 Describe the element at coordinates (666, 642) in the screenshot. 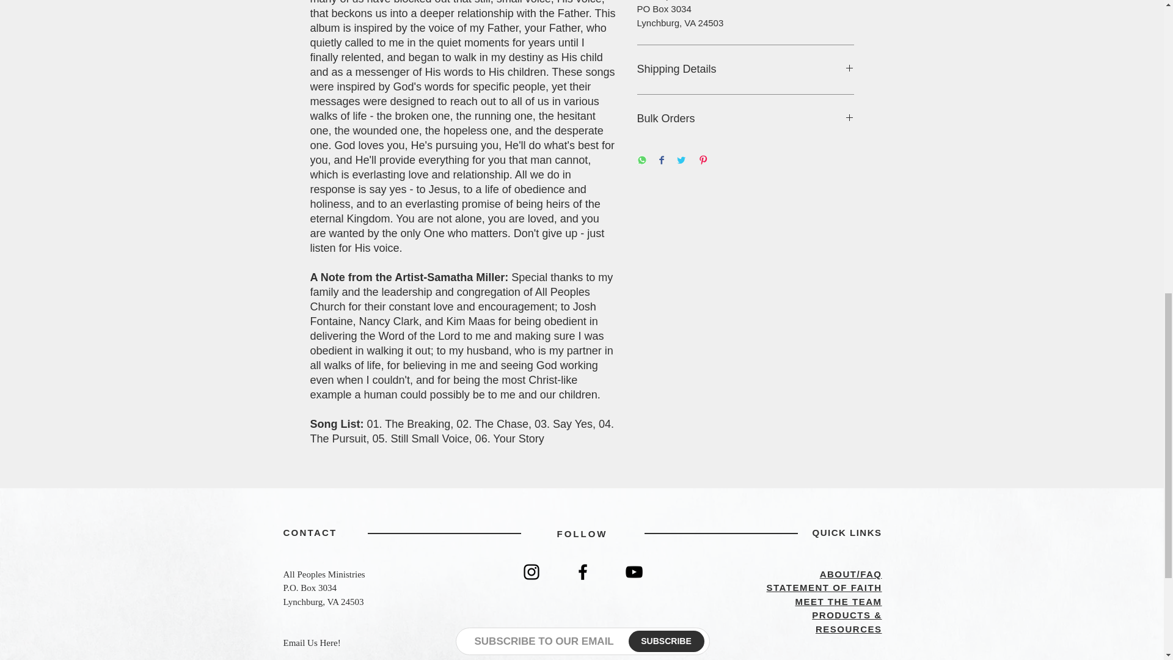

I see `SUBSCRIBE` at that location.